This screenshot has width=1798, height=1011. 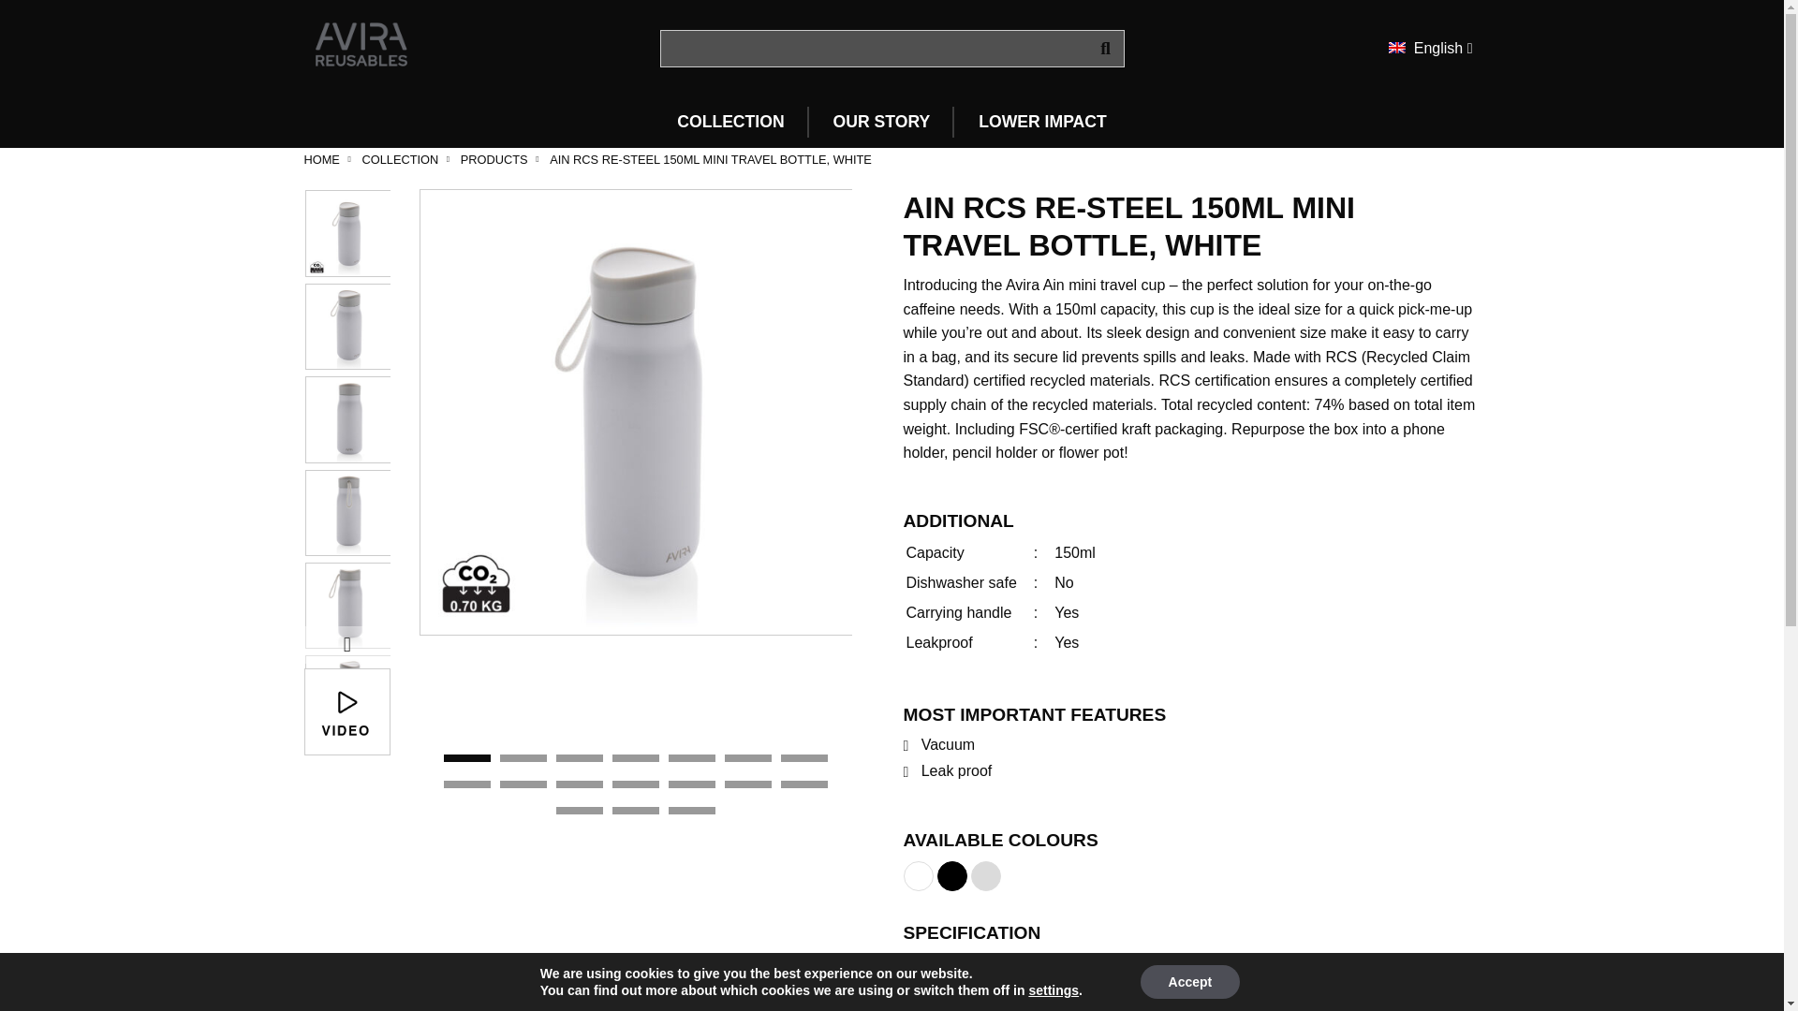 What do you see at coordinates (892, 49) in the screenshot?
I see `Search for:` at bounding box center [892, 49].